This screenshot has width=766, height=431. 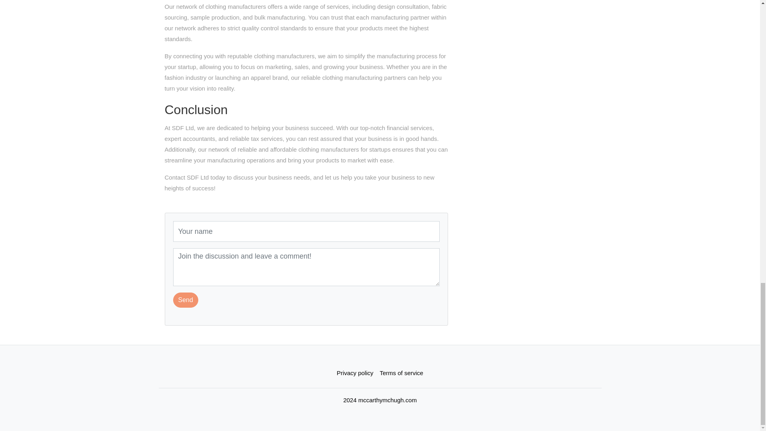 I want to click on Terms of service, so click(x=401, y=373).